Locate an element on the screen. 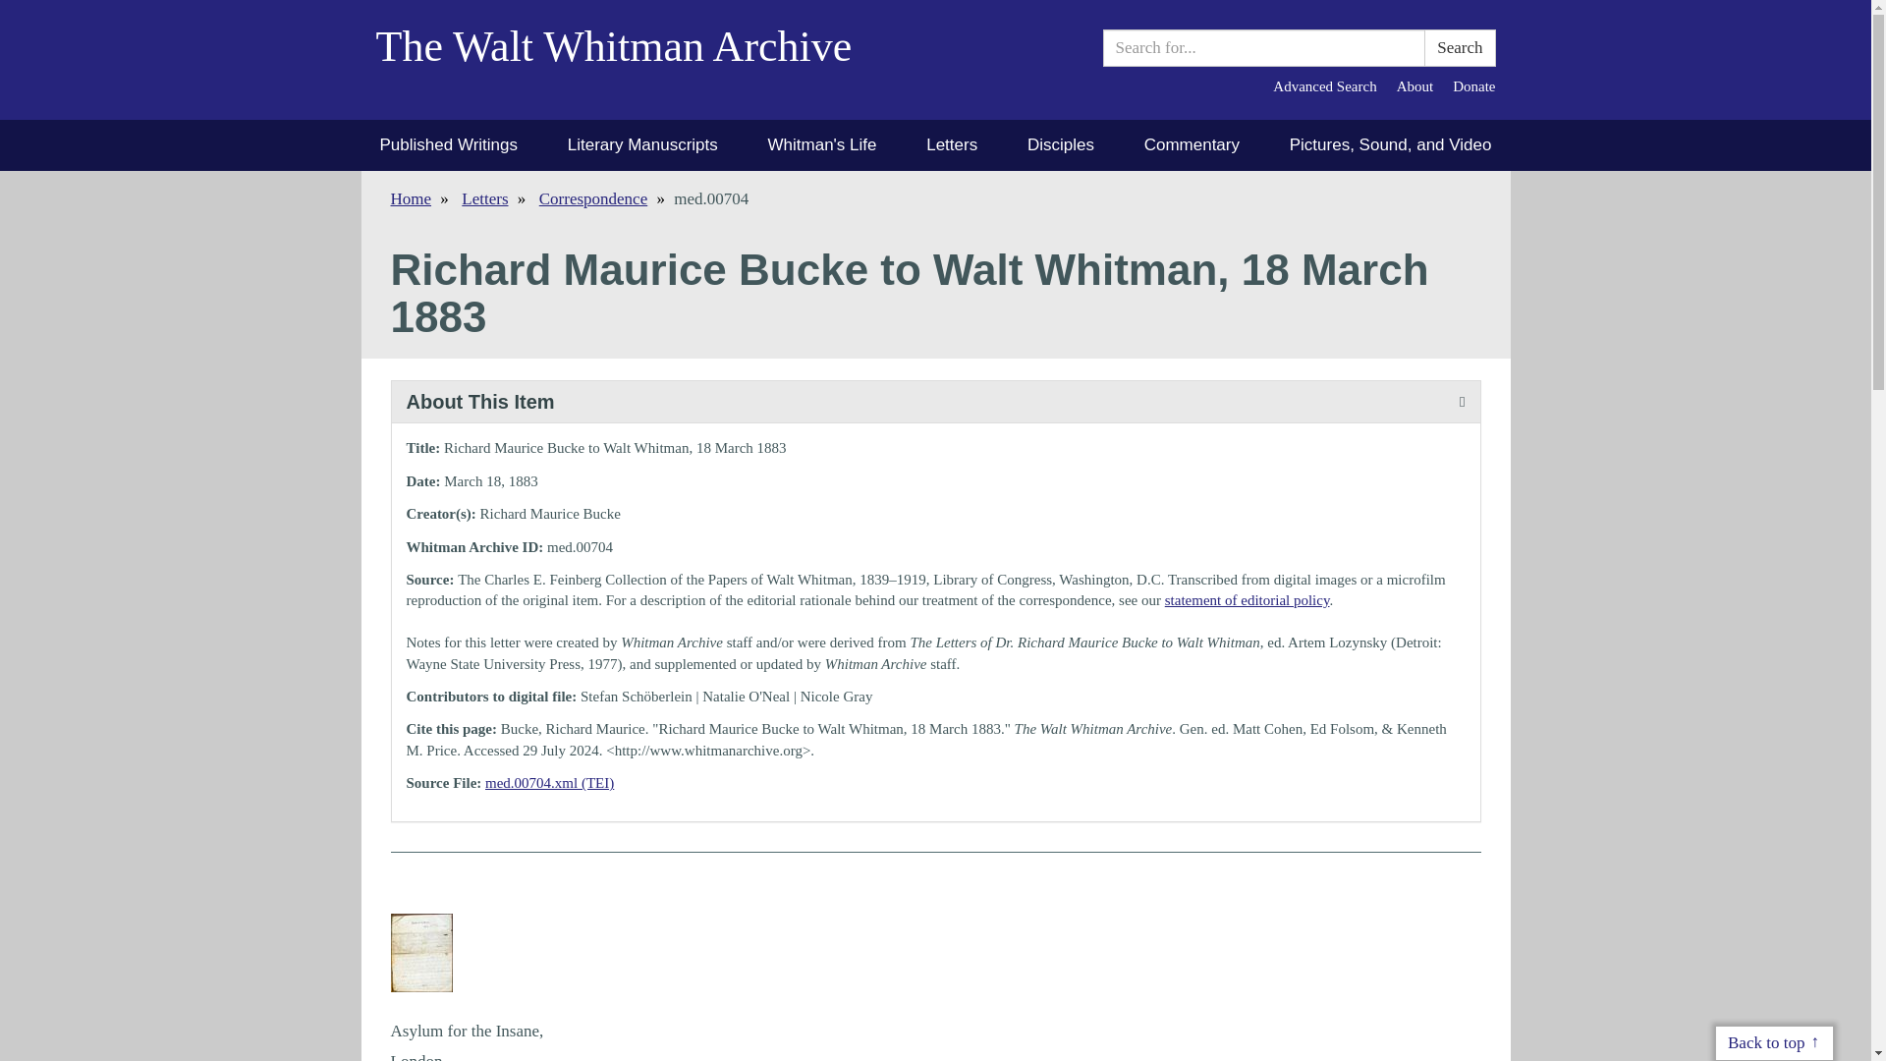  Correspondence is located at coordinates (593, 198).